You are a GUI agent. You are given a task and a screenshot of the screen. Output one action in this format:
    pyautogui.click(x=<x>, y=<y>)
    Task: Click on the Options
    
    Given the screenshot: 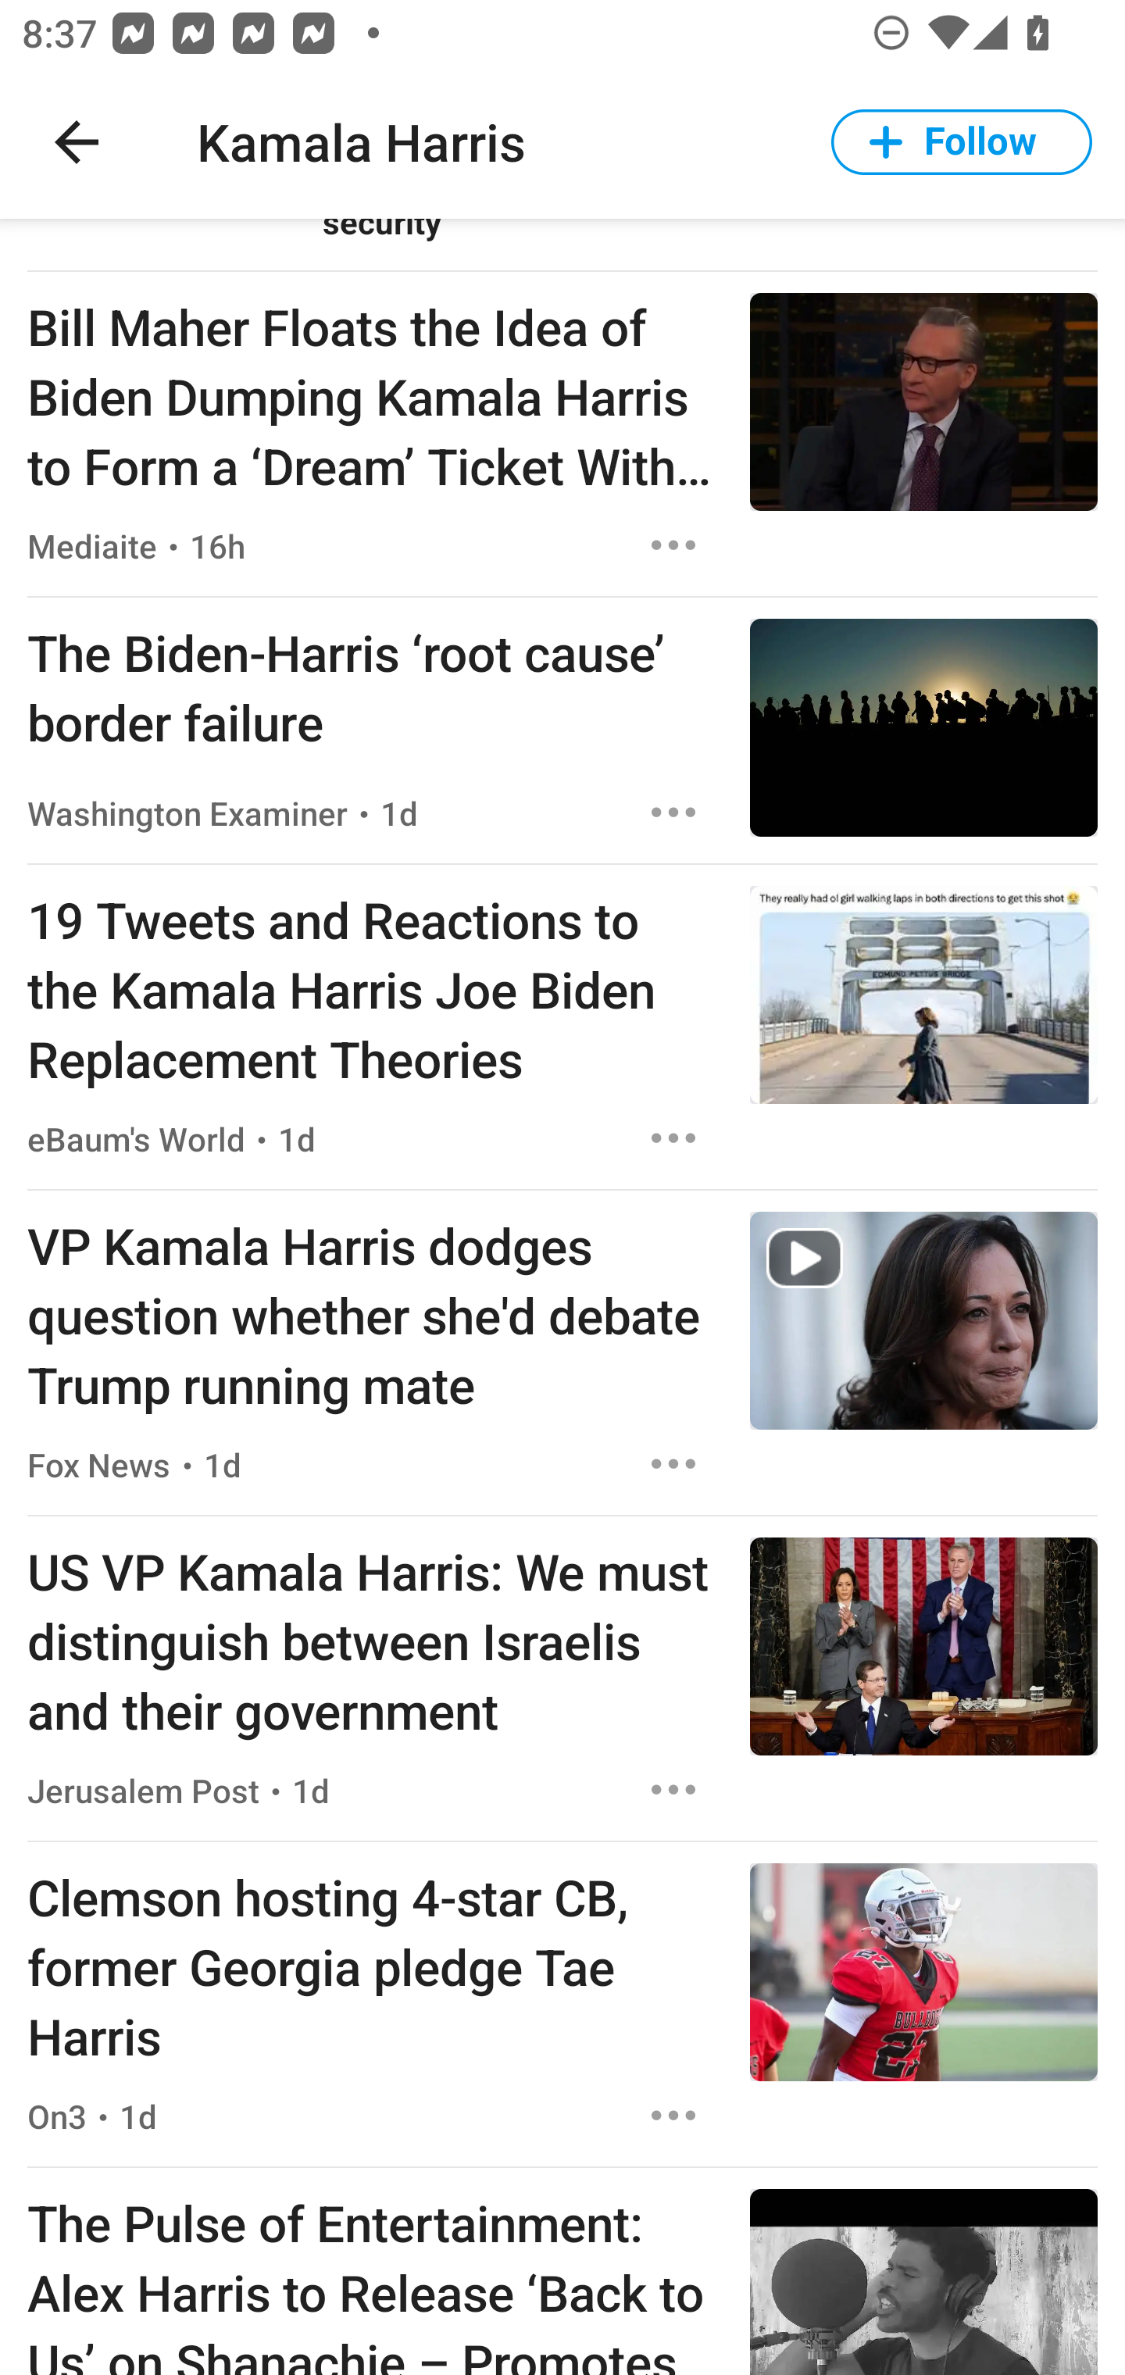 What is the action you would take?
    pyautogui.click(x=673, y=2116)
    